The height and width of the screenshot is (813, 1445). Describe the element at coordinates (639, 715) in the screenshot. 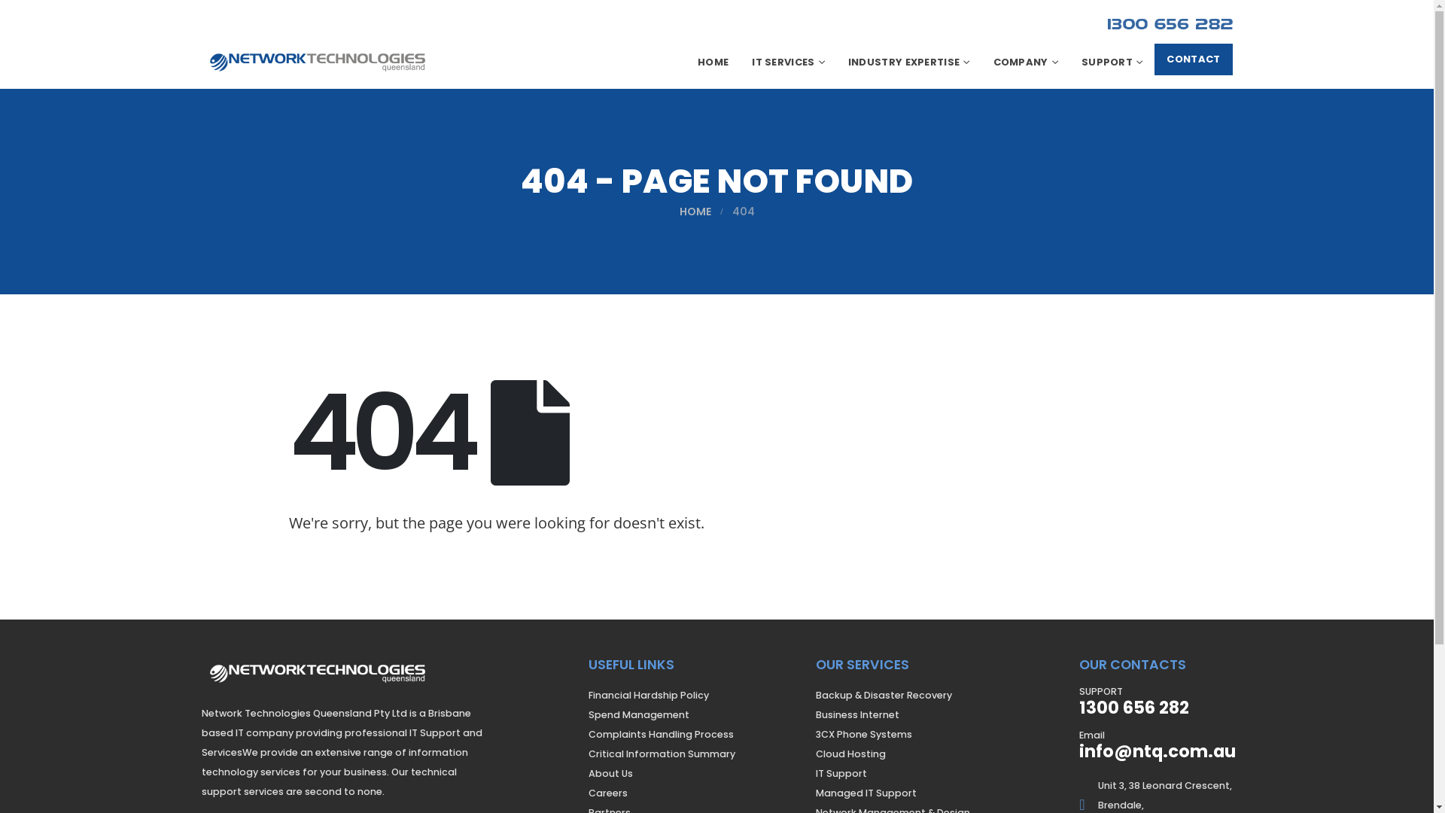

I see `Spend Management` at that location.